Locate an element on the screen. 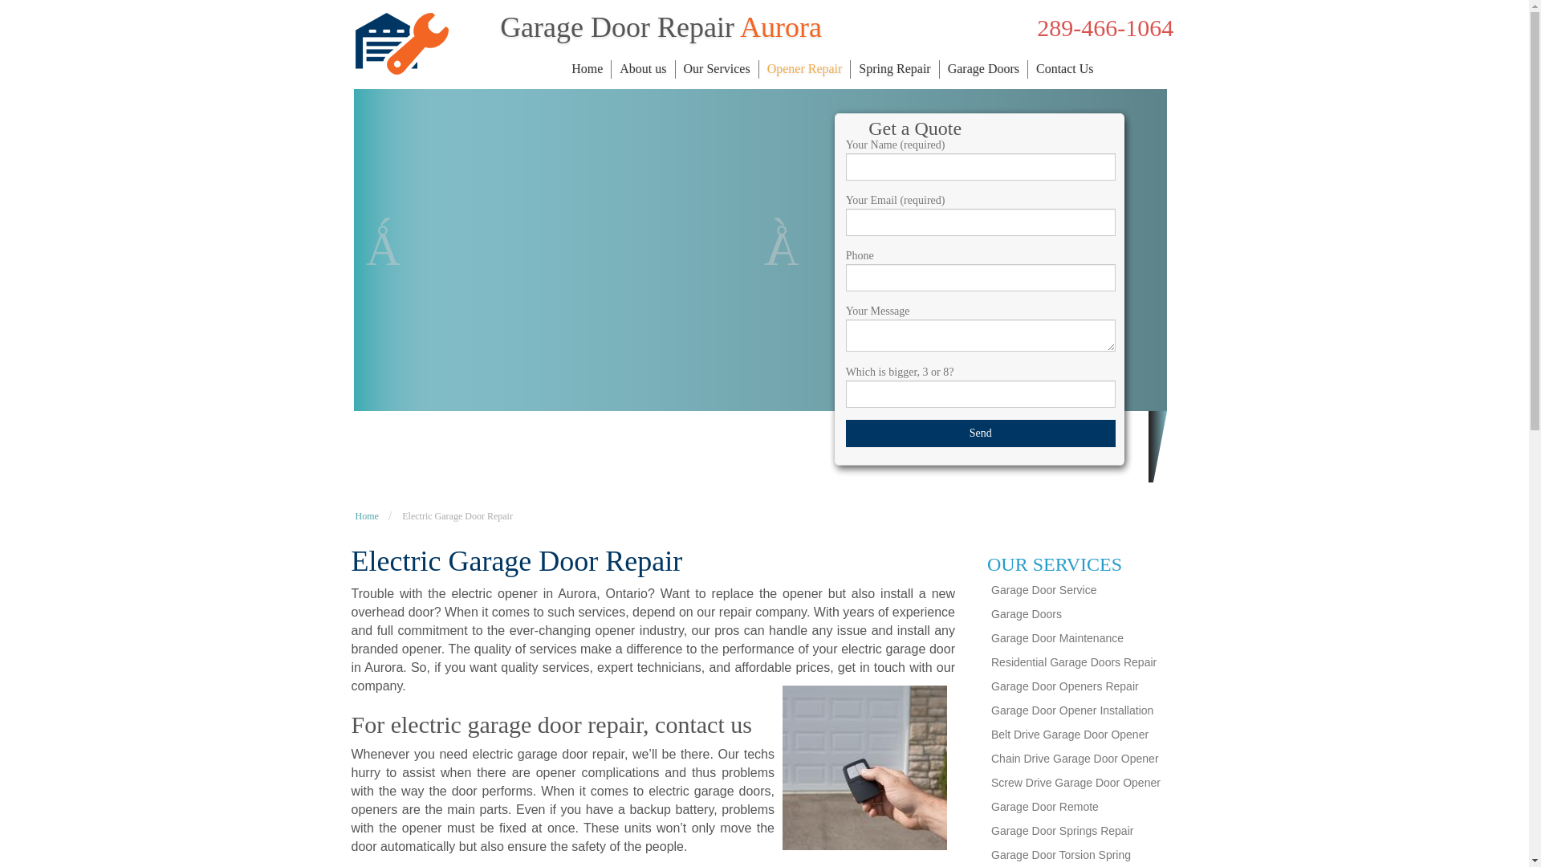 This screenshot has height=867, width=1541. Our Services is located at coordinates (719, 69).